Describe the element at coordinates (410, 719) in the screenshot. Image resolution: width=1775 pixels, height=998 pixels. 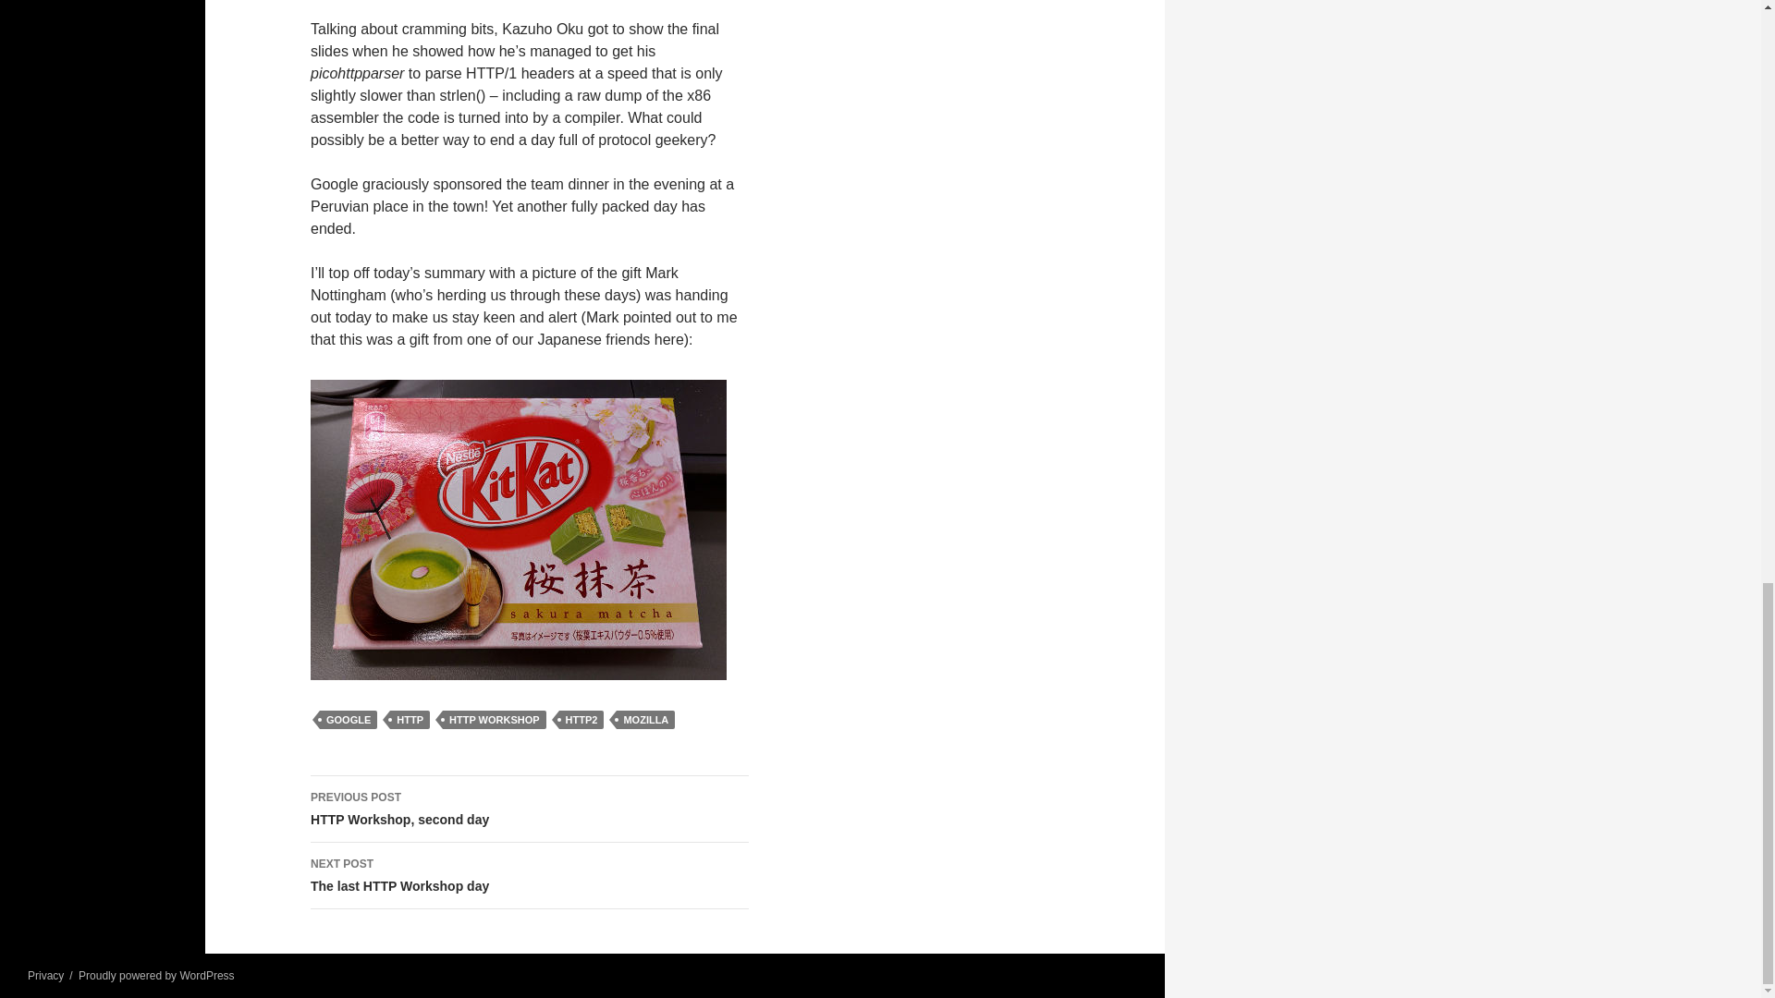
I see `HTTP` at that location.